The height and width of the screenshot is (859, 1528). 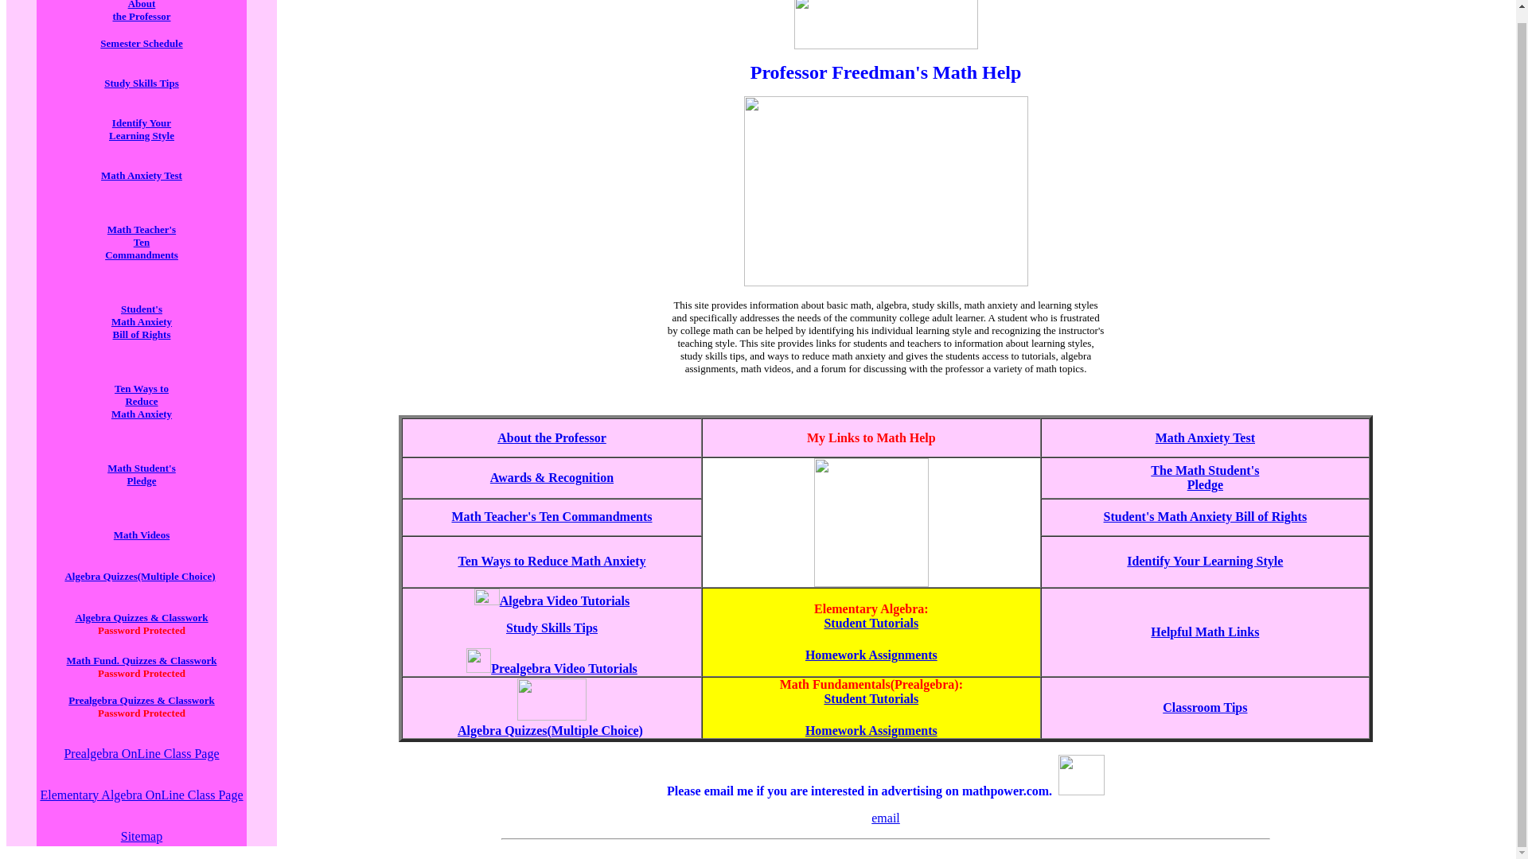 I want to click on Math Videos, so click(x=142, y=401).